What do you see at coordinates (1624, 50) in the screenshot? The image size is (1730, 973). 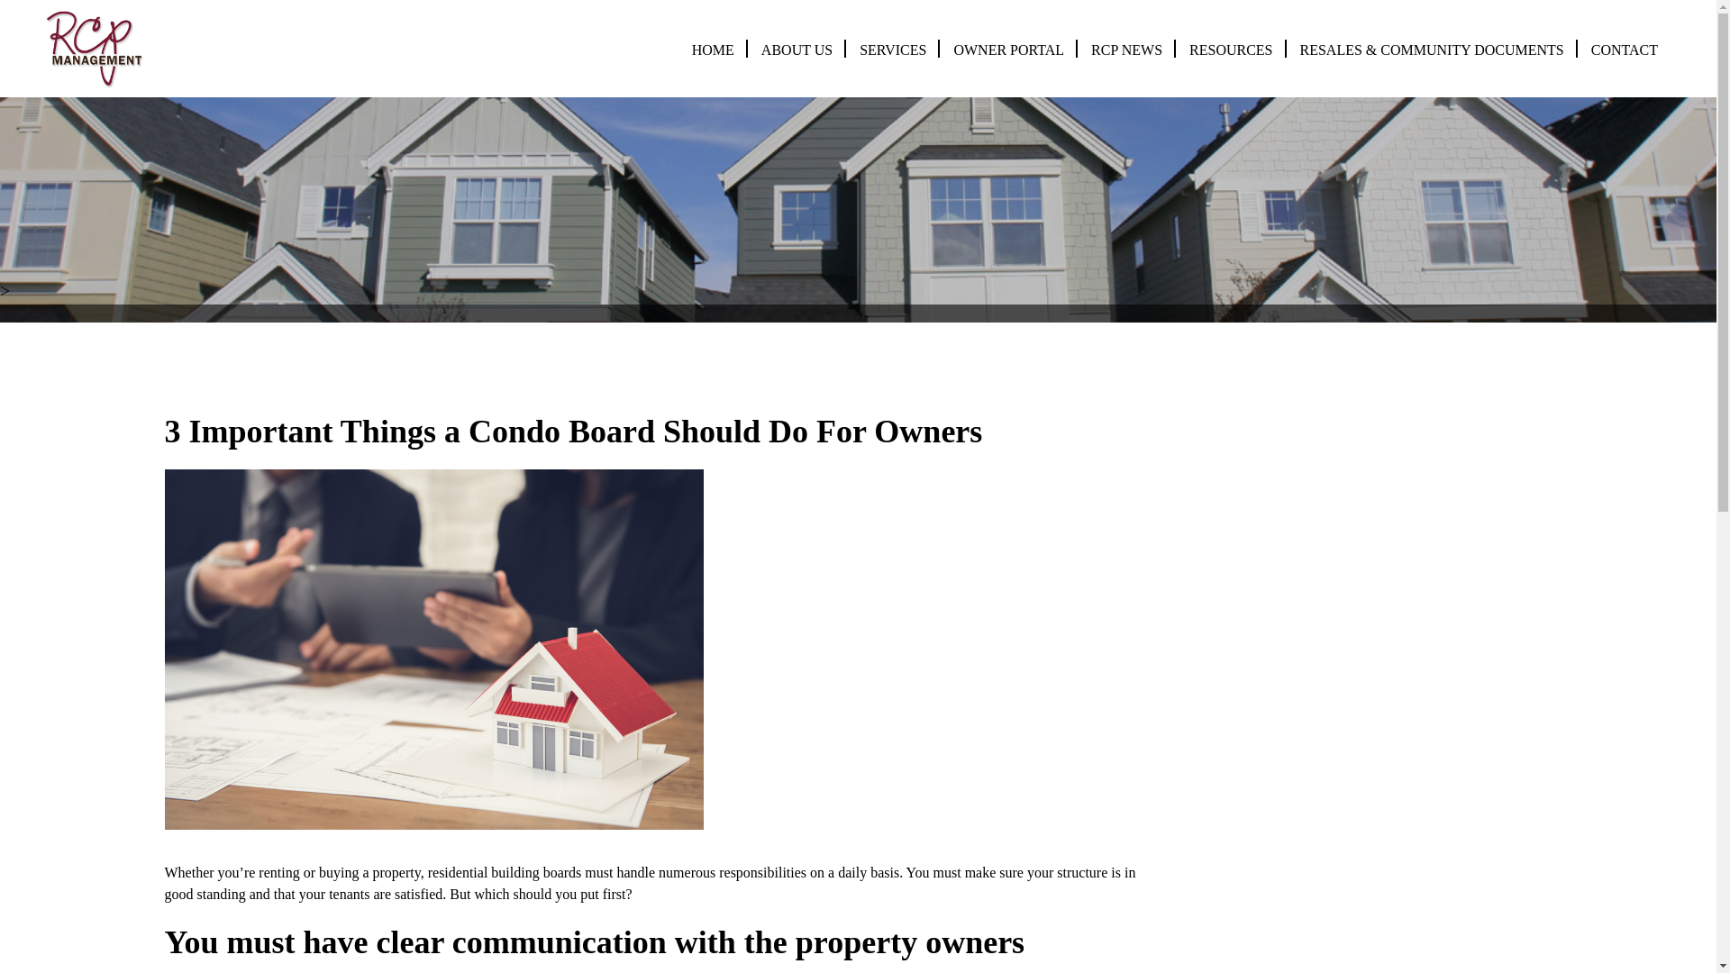 I see `CONTACT` at bounding box center [1624, 50].